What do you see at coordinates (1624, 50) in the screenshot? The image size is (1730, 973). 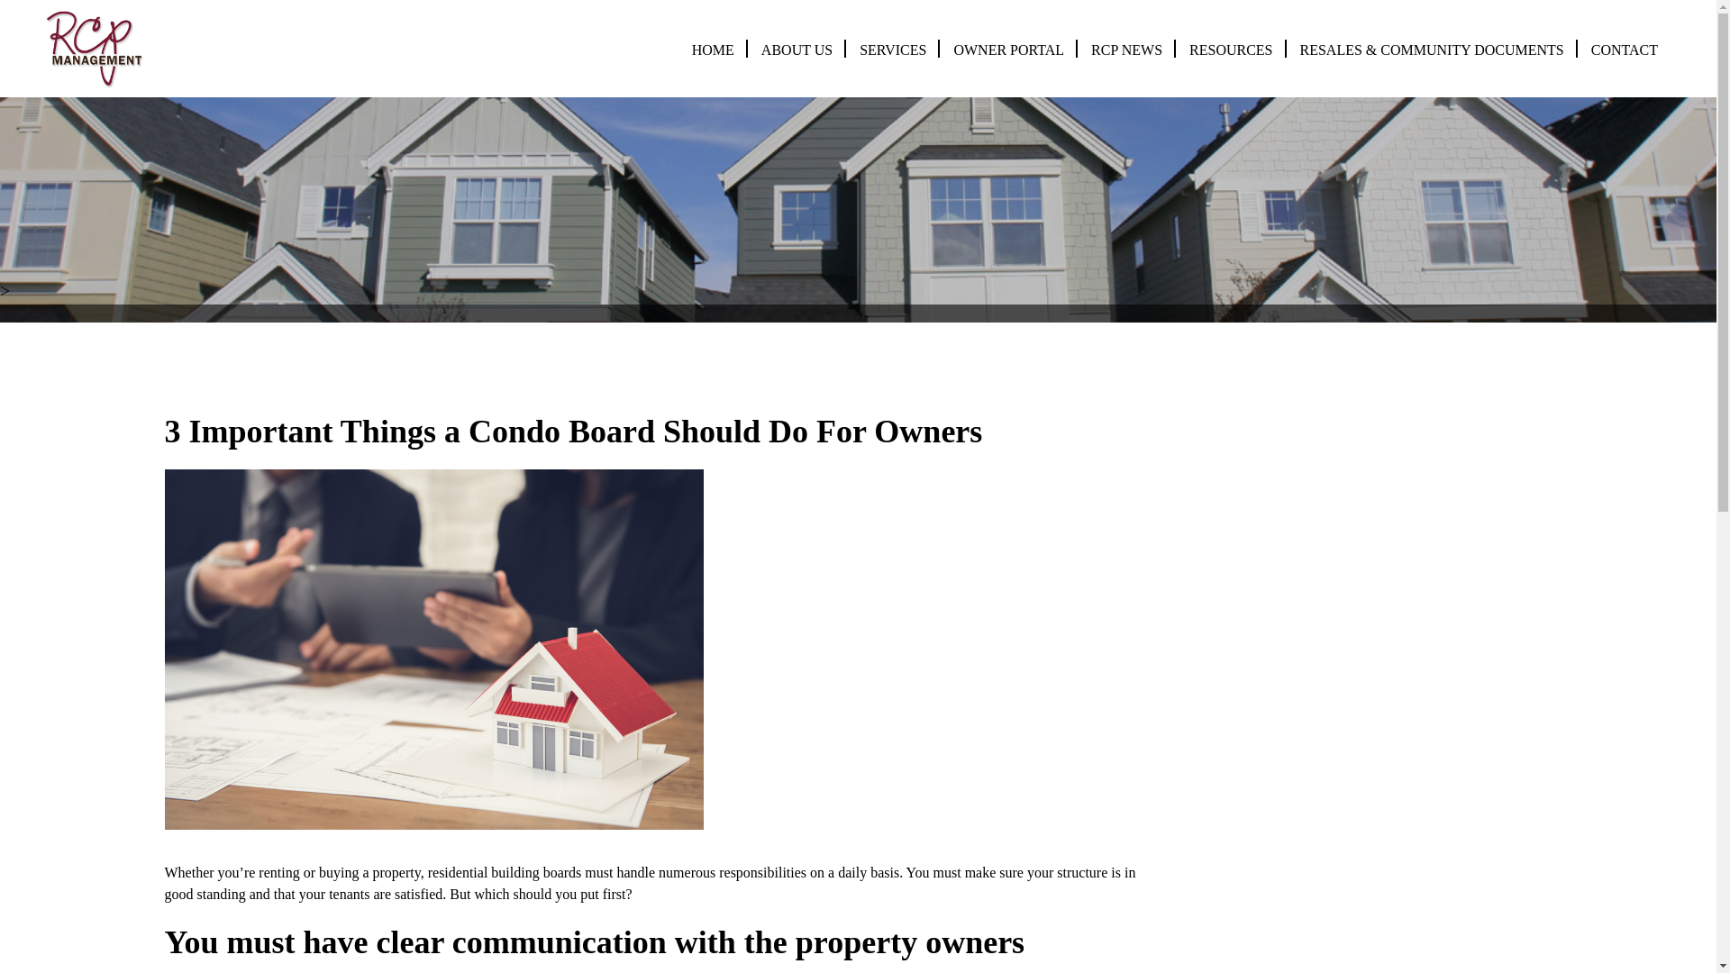 I see `CONTACT` at bounding box center [1624, 50].